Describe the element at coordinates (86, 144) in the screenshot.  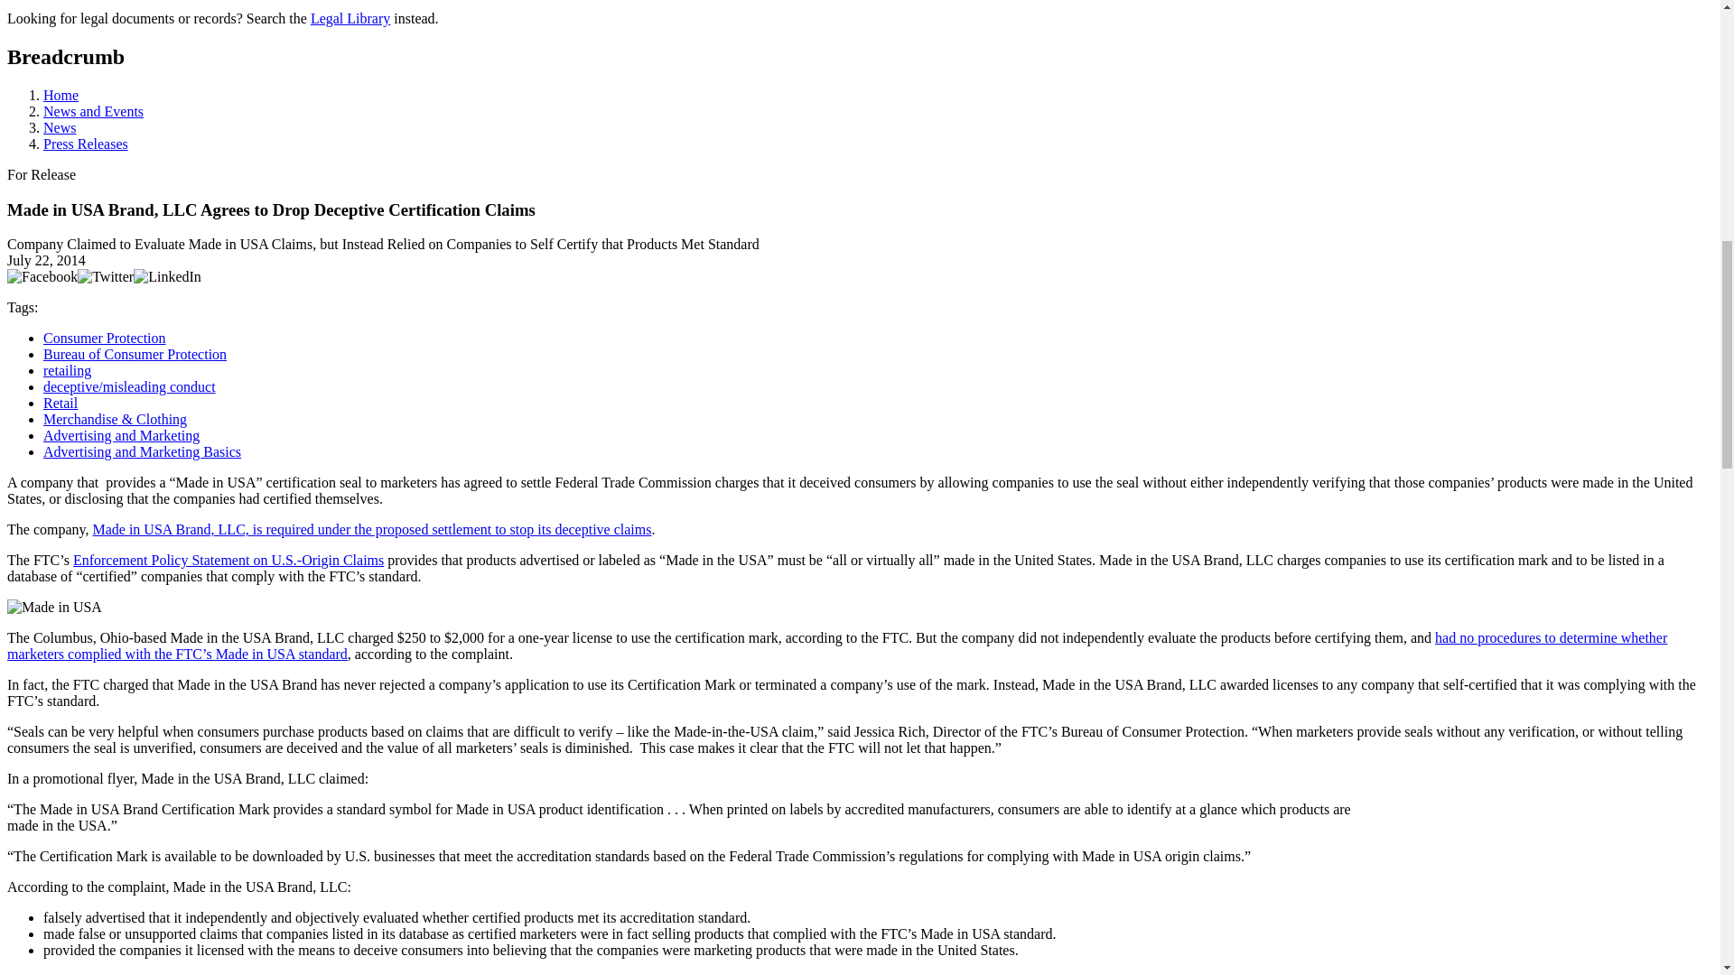
I see `Press Releases` at that location.